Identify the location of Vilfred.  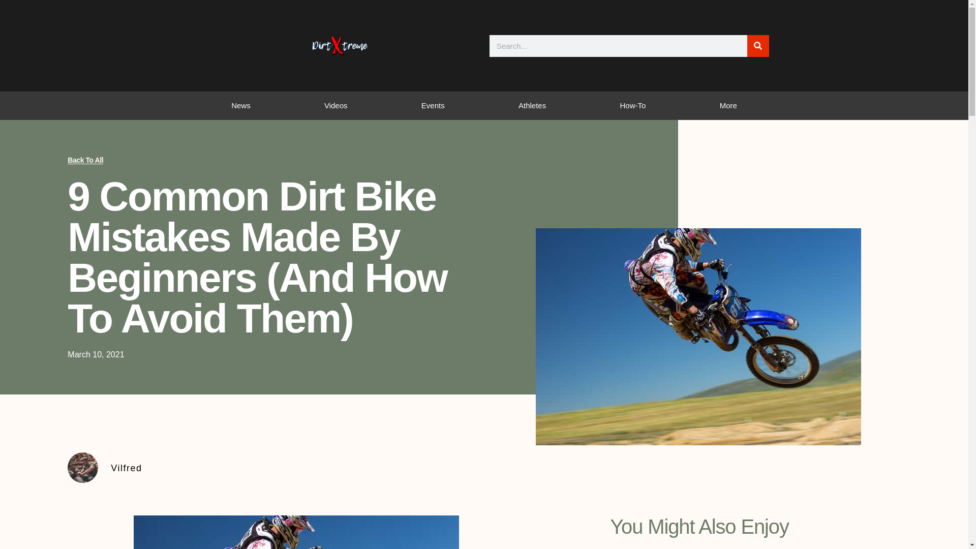
(505, 468).